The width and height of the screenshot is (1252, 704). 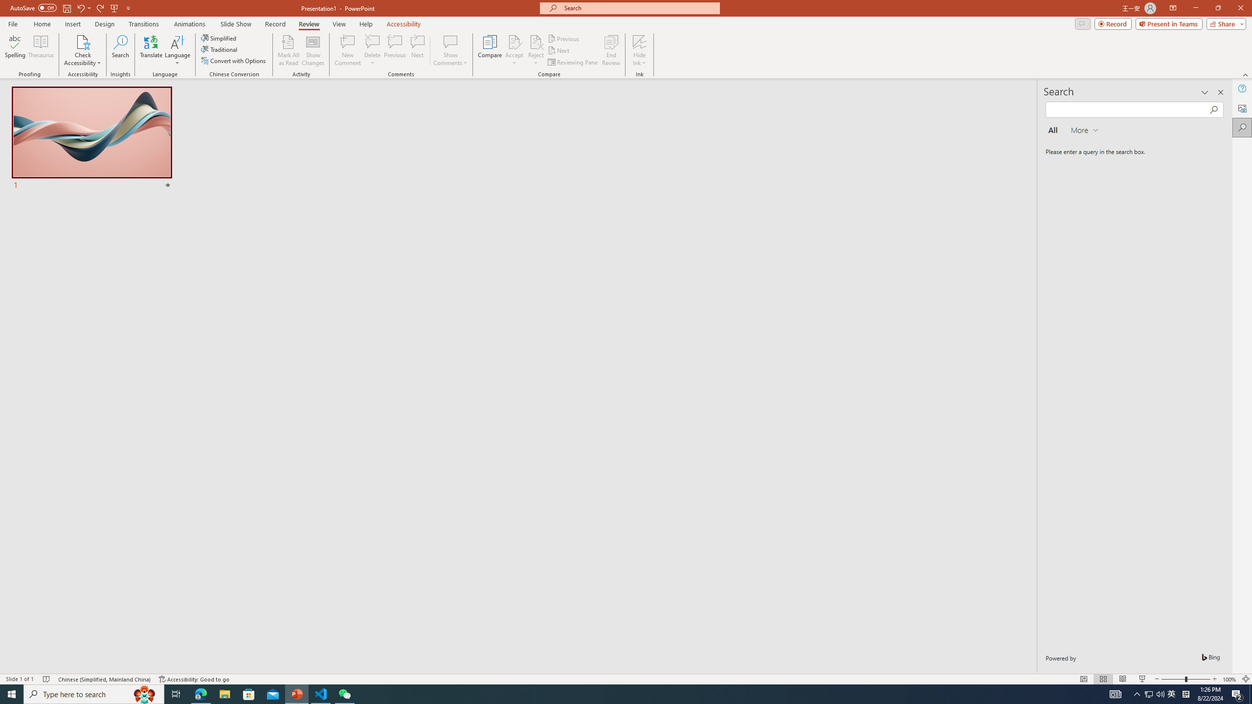 I want to click on Reviewing Pane, so click(x=573, y=63).